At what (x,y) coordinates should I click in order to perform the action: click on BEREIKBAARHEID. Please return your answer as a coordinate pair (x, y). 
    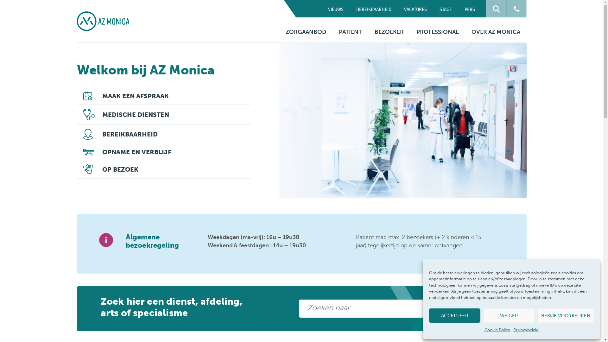
    Looking at the image, I should click on (374, 9).